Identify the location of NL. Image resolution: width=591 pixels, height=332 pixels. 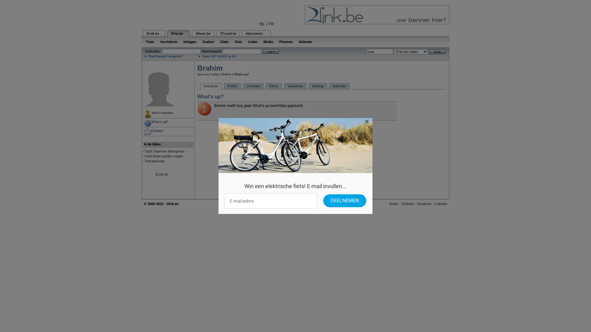
(262, 24).